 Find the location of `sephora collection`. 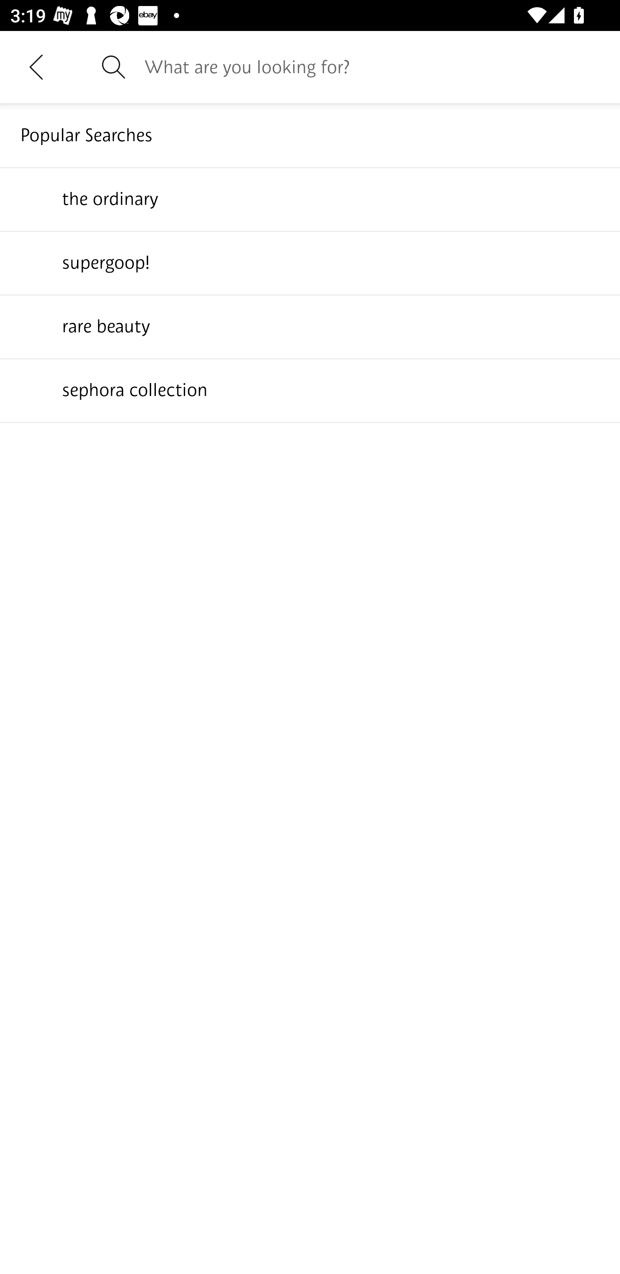

sephora collection is located at coordinates (310, 390).